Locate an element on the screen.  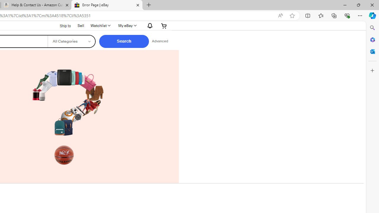
Advanced Search is located at coordinates (160, 41).